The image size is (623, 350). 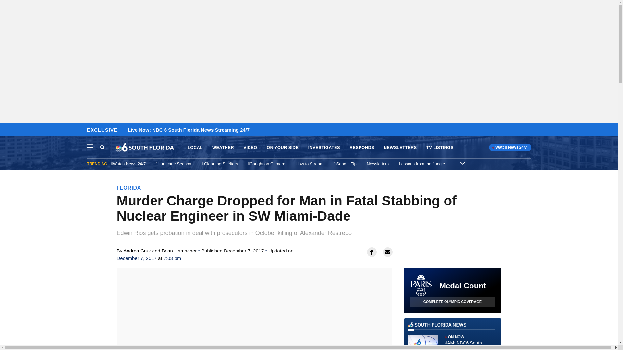 What do you see at coordinates (378, 164) in the screenshot?
I see `Newsletters` at bounding box center [378, 164].